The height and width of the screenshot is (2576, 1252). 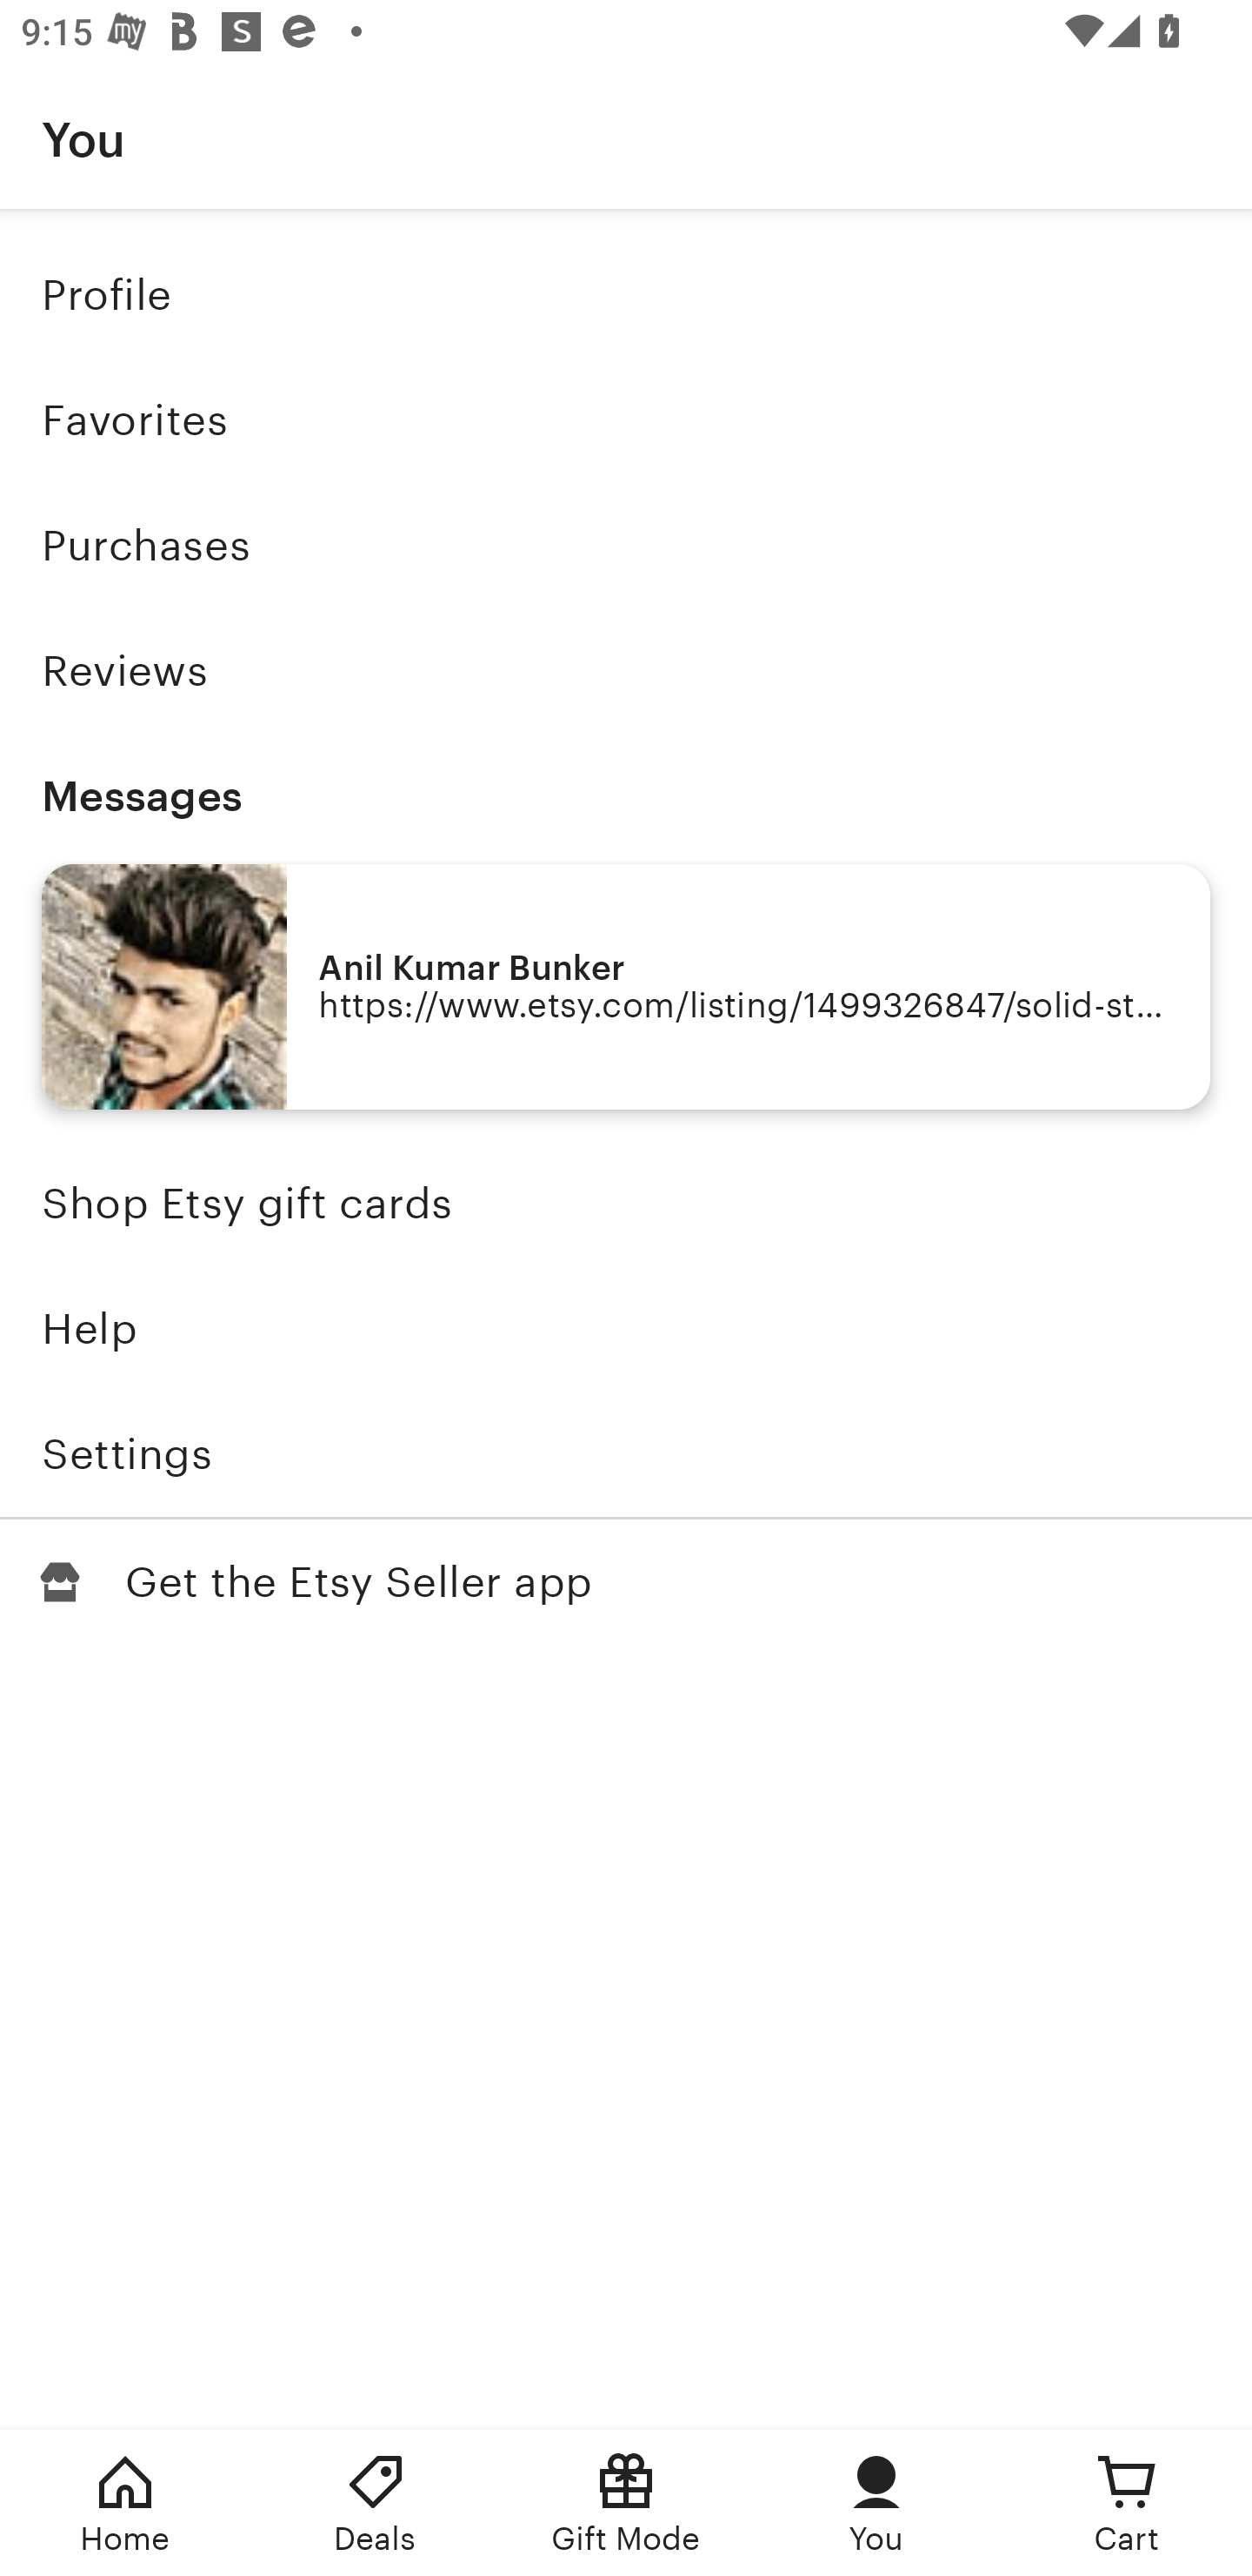 What do you see at coordinates (626, 546) in the screenshot?
I see `Purchases` at bounding box center [626, 546].